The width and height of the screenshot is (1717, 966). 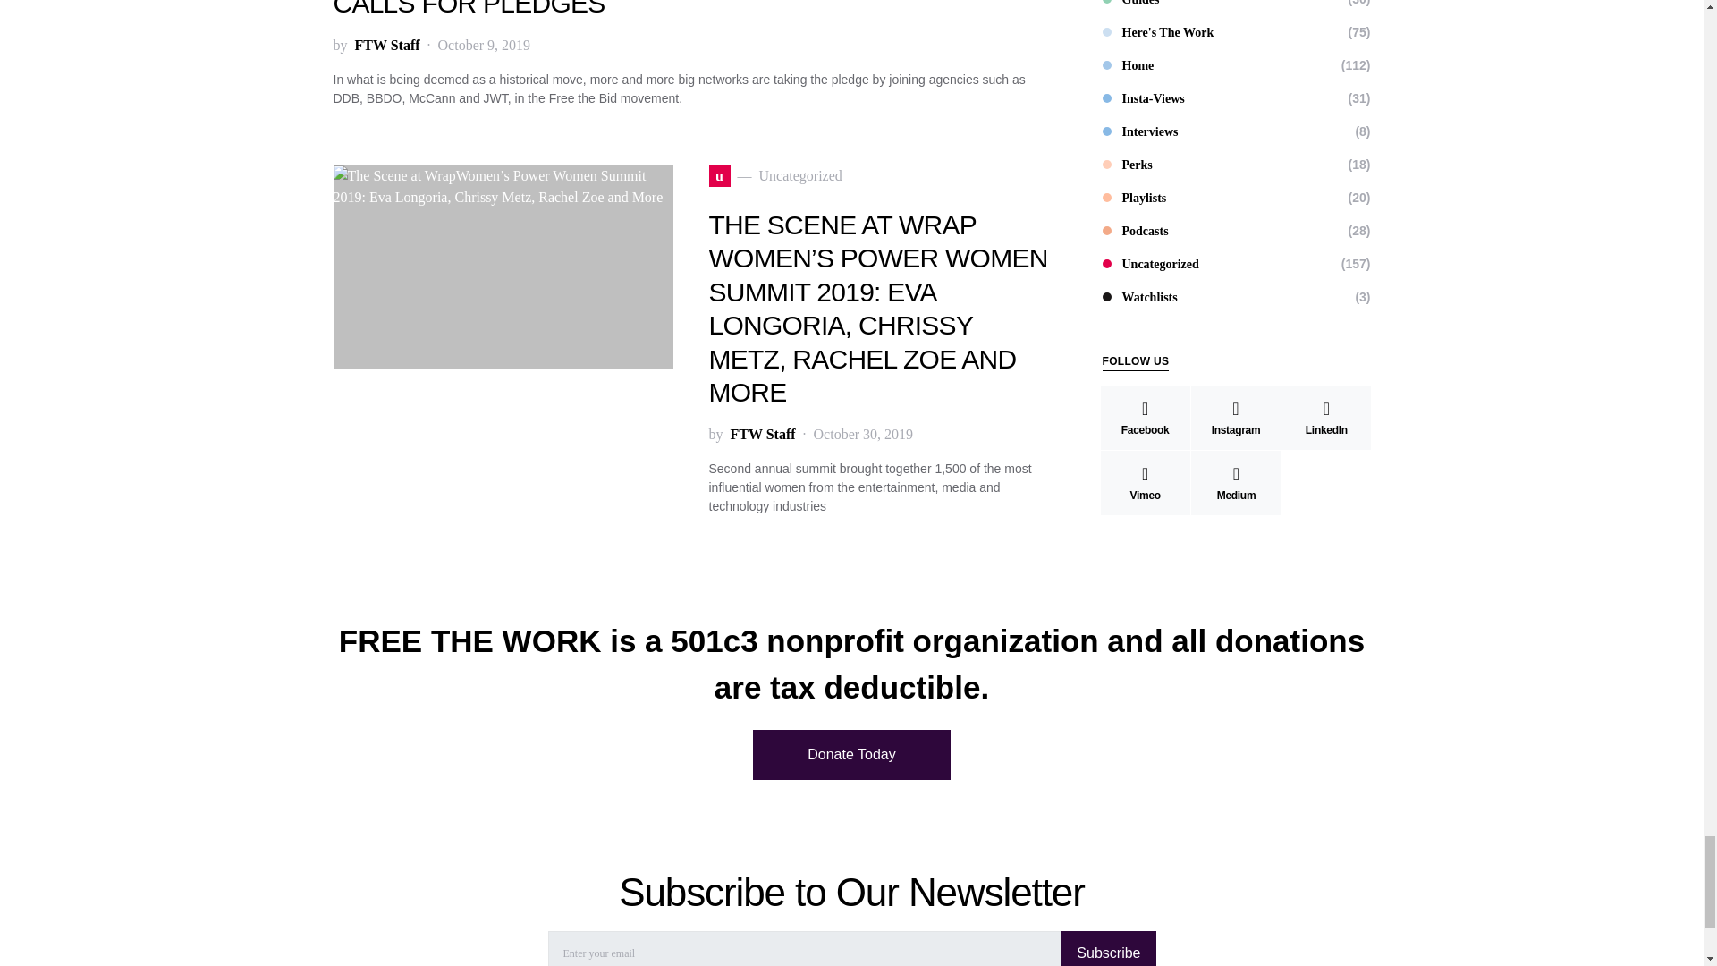 What do you see at coordinates (762, 435) in the screenshot?
I see `View all posts by FTW Staff` at bounding box center [762, 435].